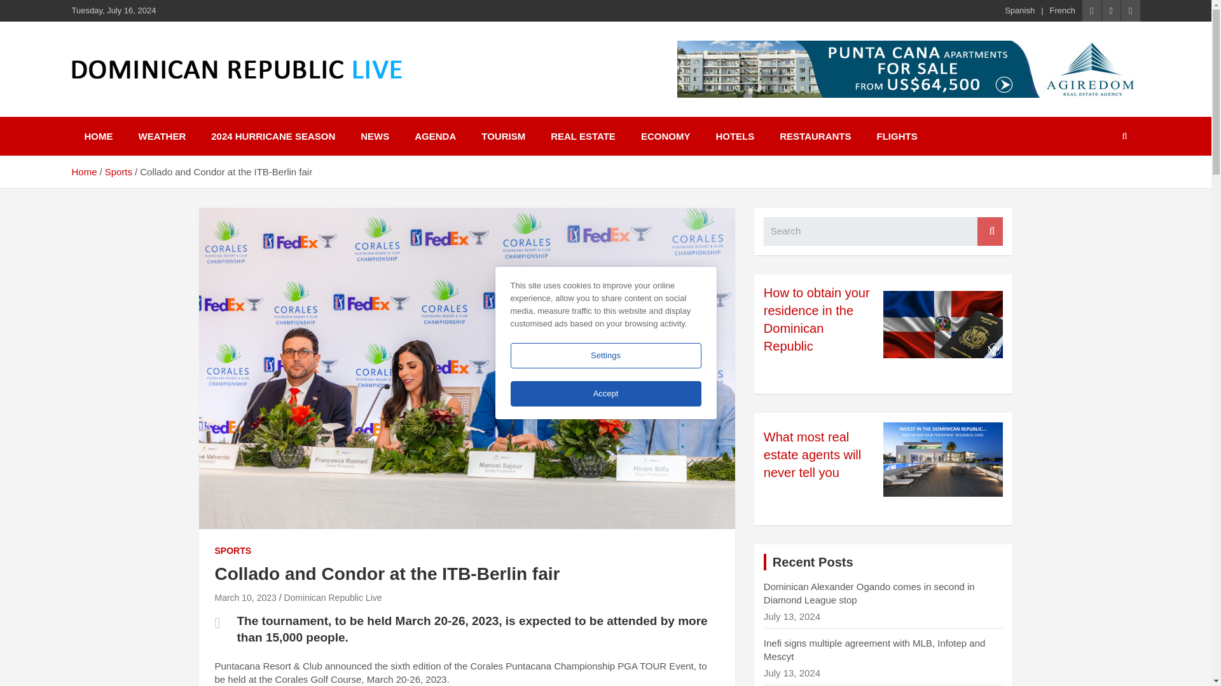  Describe the element at coordinates (162, 136) in the screenshot. I see `WEATHER` at that location.